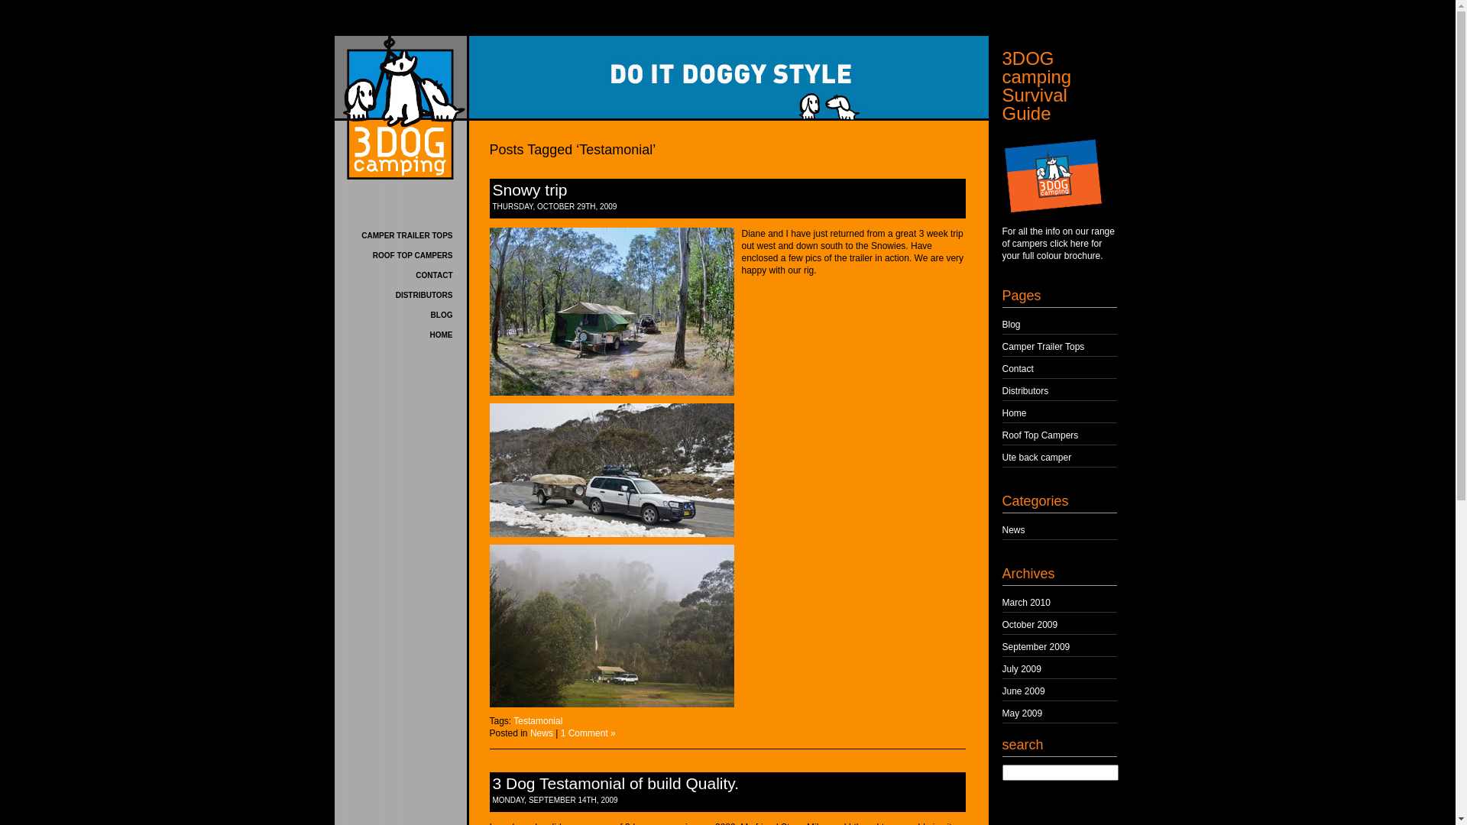 Image resolution: width=1467 pixels, height=825 pixels. What do you see at coordinates (413, 255) in the screenshot?
I see `ROOF TOP CAMPERS` at bounding box center [413, 255].